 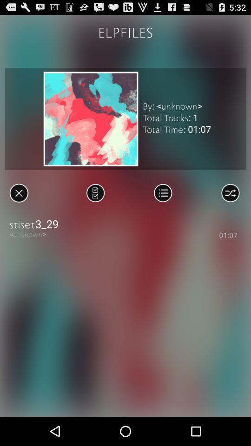 What do you see at coordinates (163, 193) in the screenshot?
I see `press icon above stiset3_29 item` at bounding box center [163, 193].